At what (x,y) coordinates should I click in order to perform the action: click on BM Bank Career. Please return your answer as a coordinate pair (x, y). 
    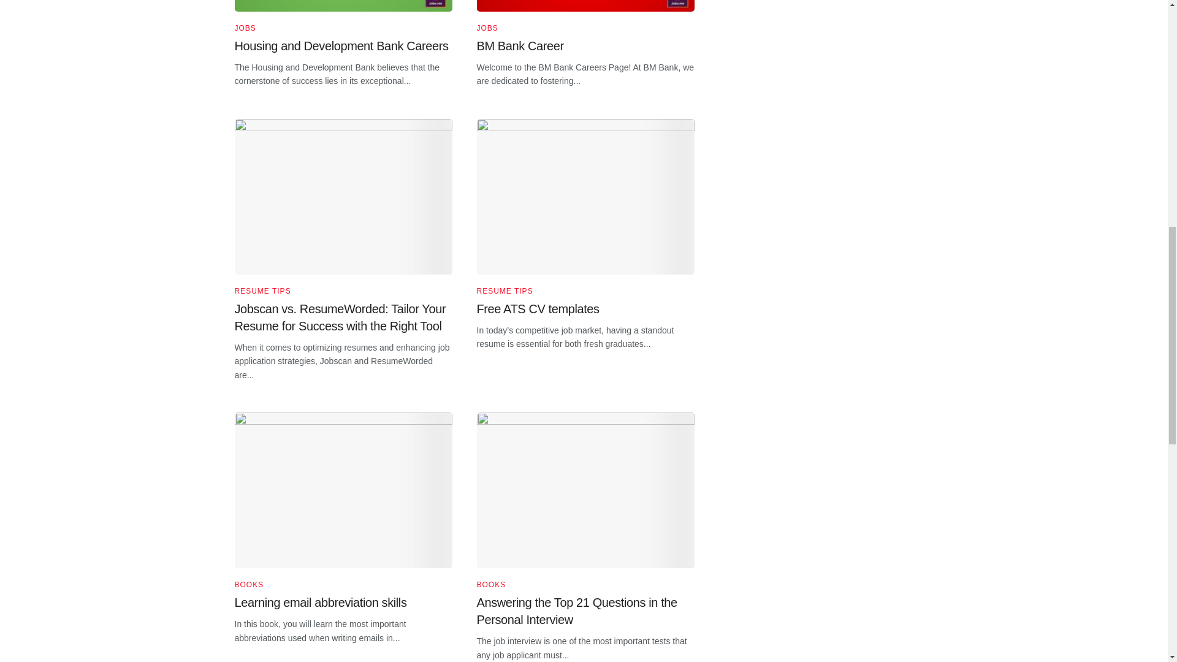
    Looking at the image, I should click on (520, 45).